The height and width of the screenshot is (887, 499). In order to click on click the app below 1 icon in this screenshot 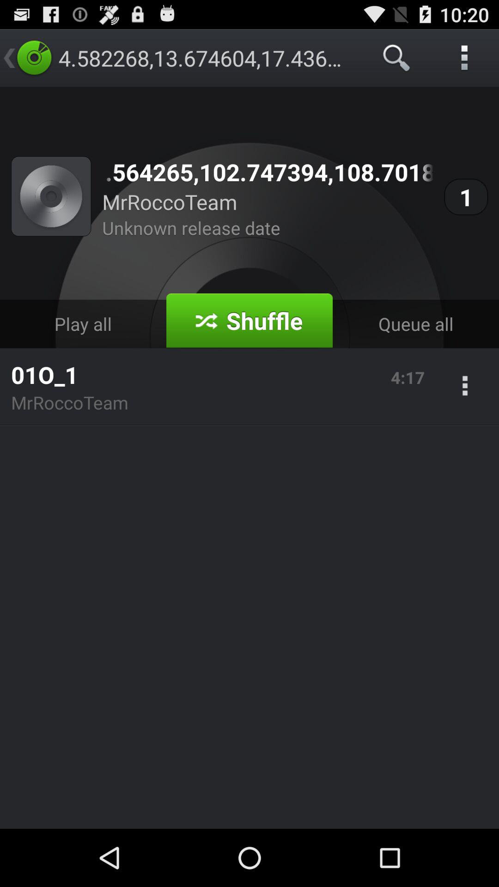, I will do `click(416, 323)`.